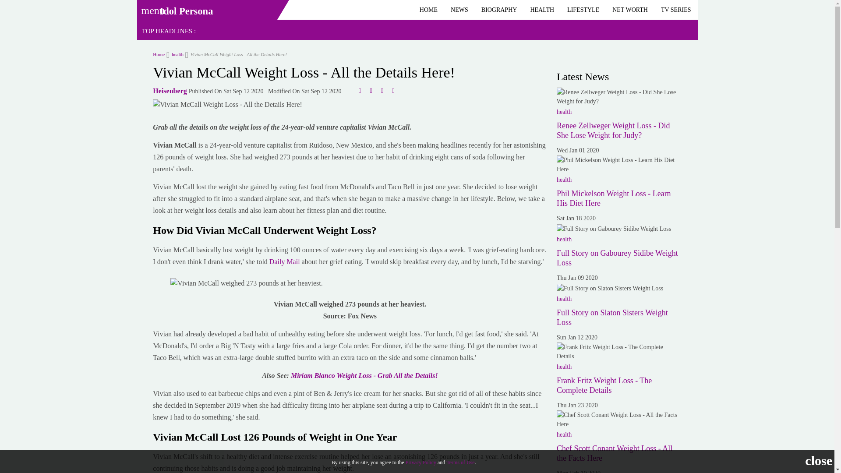 This screenshot has width=841, height=473. What do you see at coordinates (459, 10) in the screenshot?
I see `NEWS` at bounding box center [459, 10].